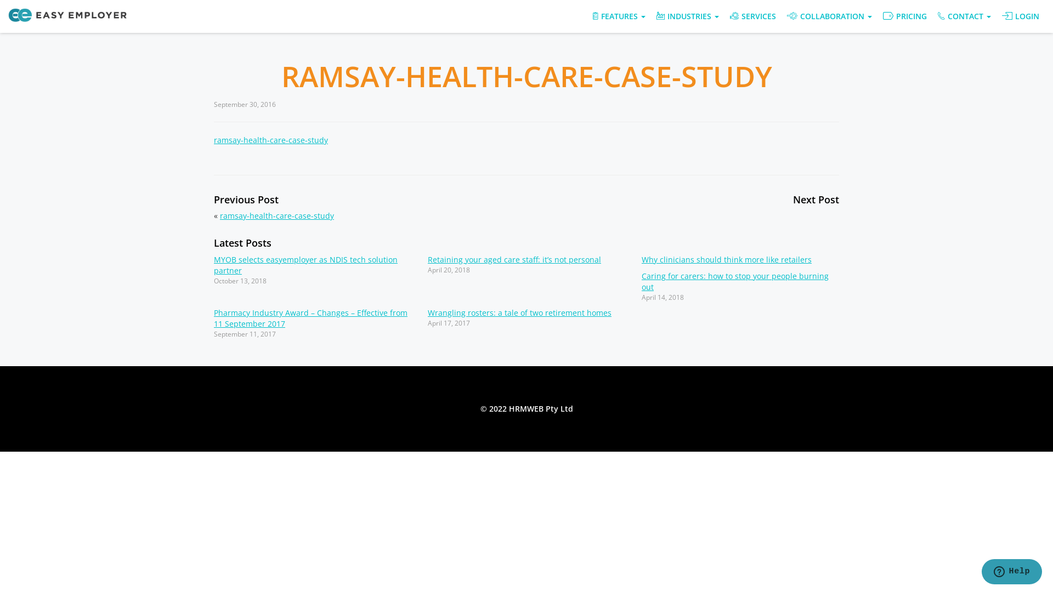  What do you see at coordinates (619, 16) in the screenshot?
I see `FEATURES` at bounding box center [619, 16].